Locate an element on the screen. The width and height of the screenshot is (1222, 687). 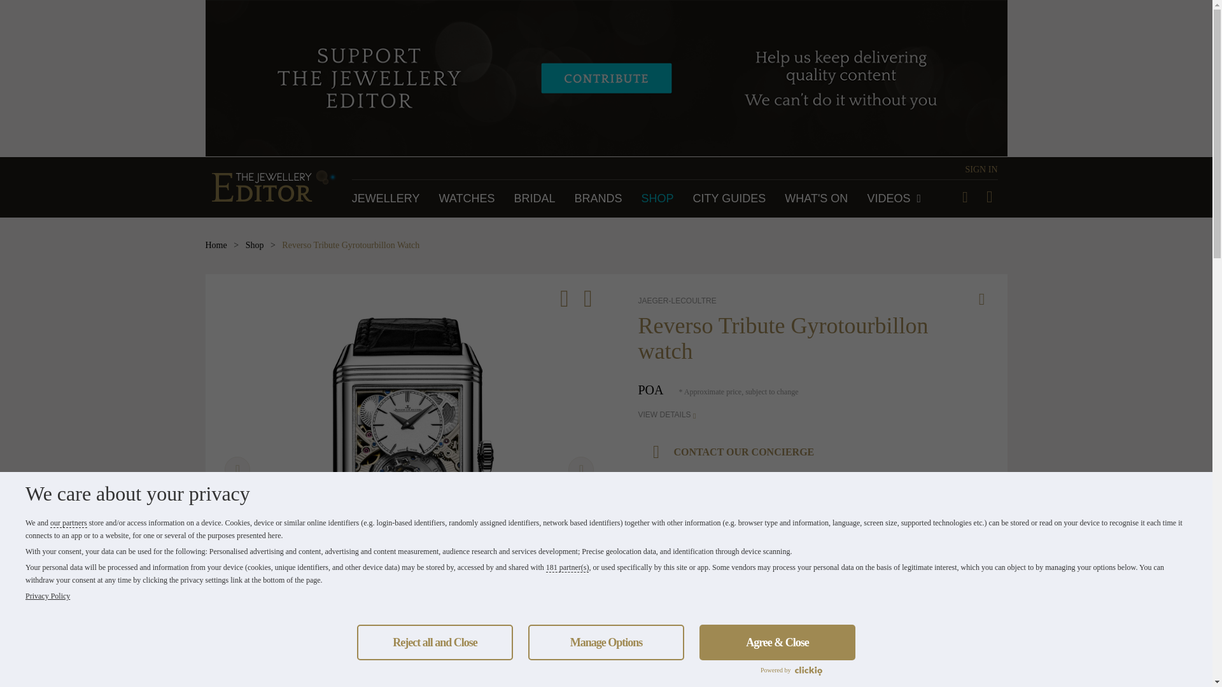
Go to Watches is located at coordinates (467, 198).